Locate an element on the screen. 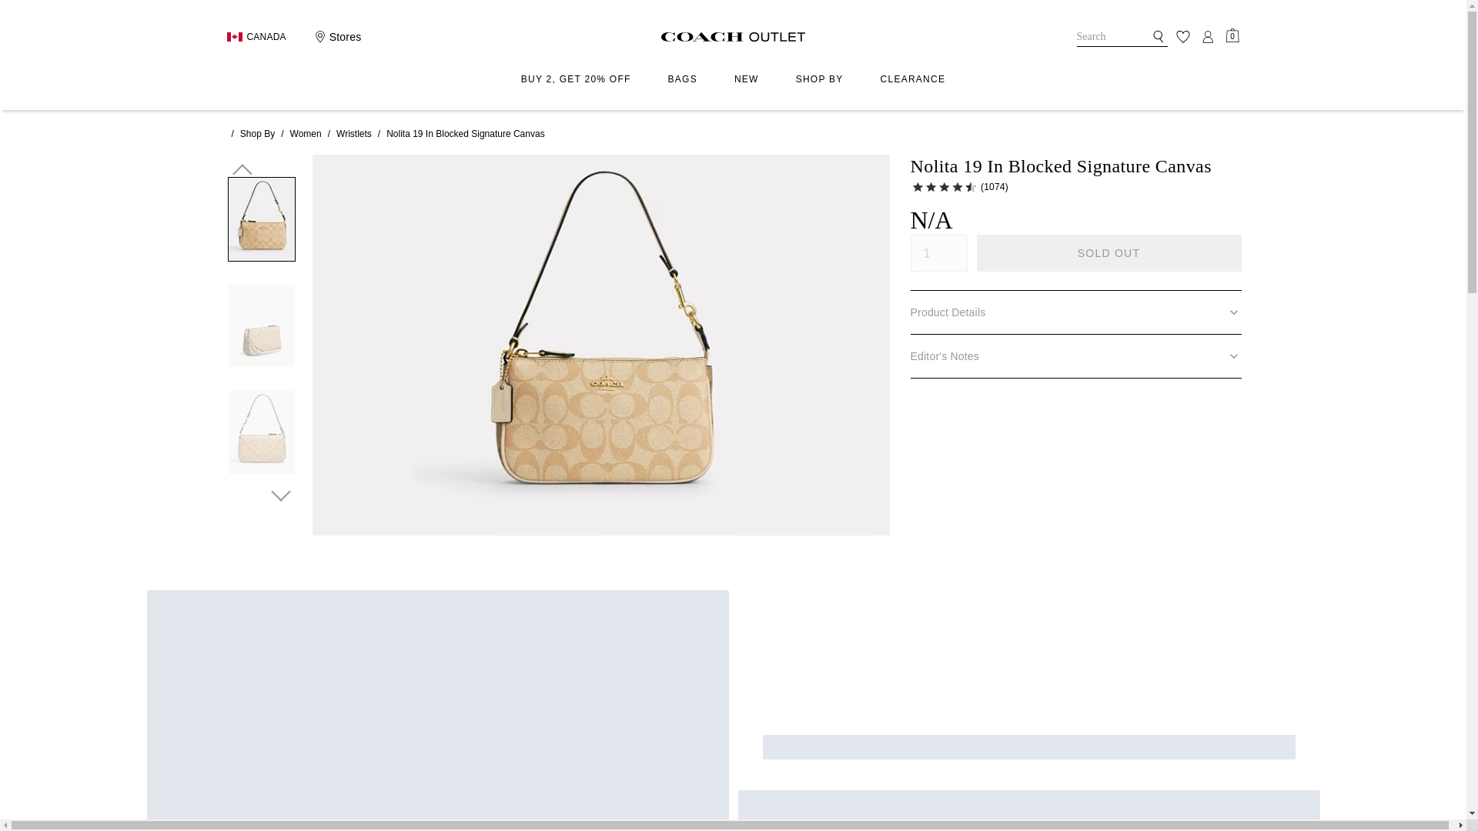 The image size is (1478, 831). Women is located at coordinates (306, 134).